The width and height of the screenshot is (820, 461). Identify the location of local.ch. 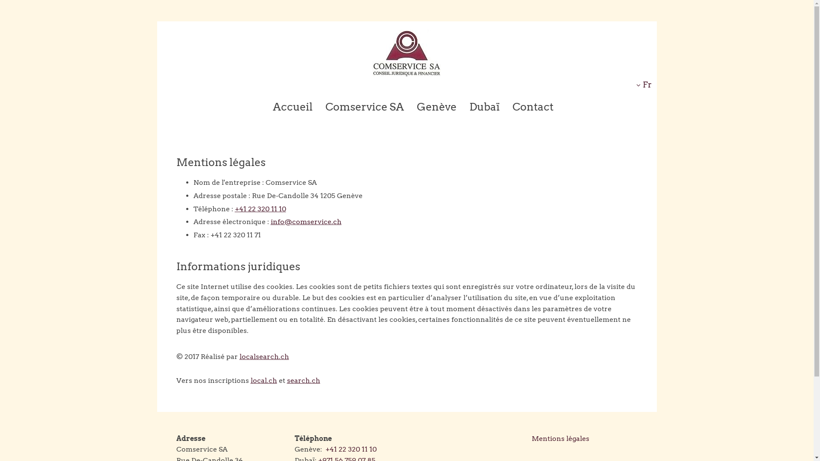
(264, 381).